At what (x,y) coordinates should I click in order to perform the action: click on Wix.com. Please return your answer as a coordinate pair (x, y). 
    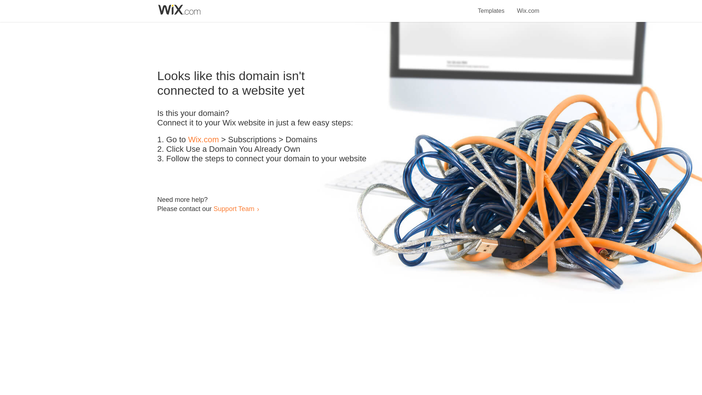
    Looking at the image, I should click on (203, 140).